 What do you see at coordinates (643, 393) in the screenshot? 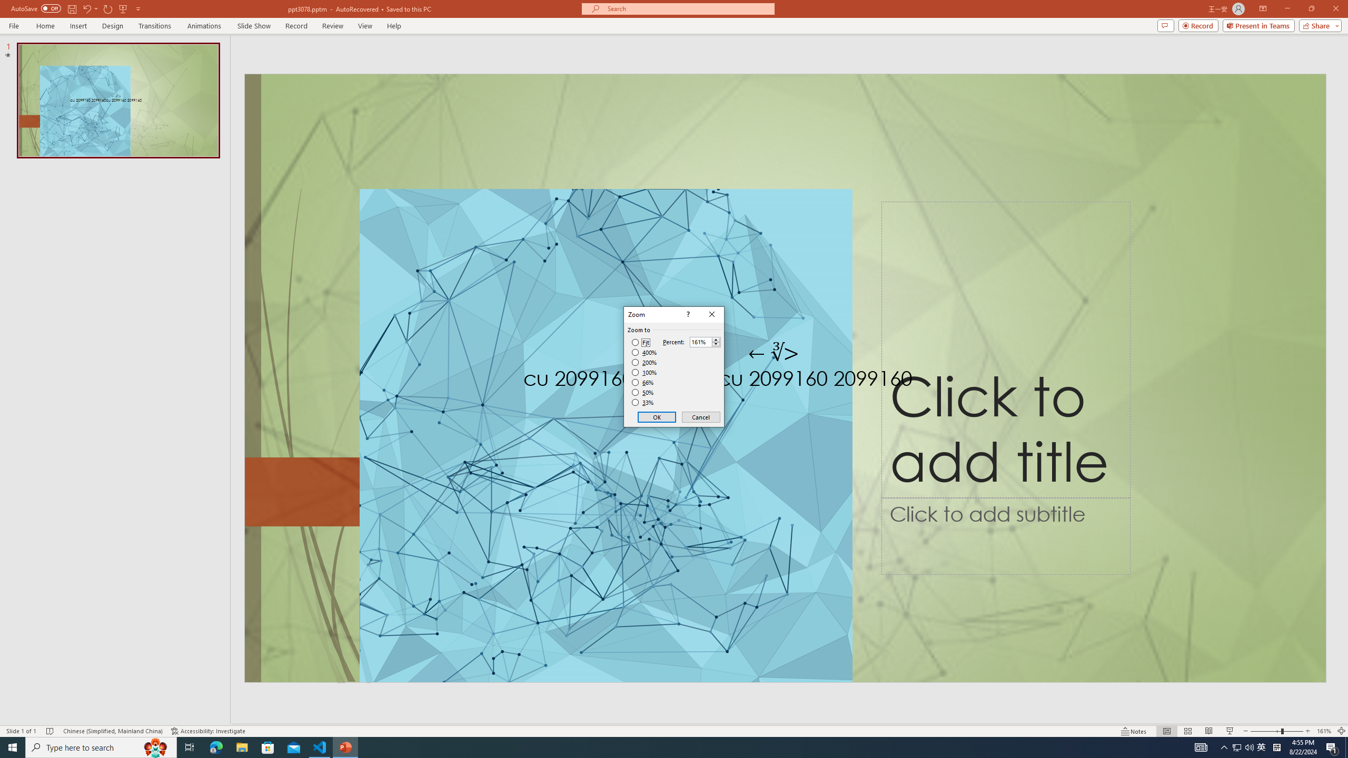
I see `50%` at bounding box center [643, 393].